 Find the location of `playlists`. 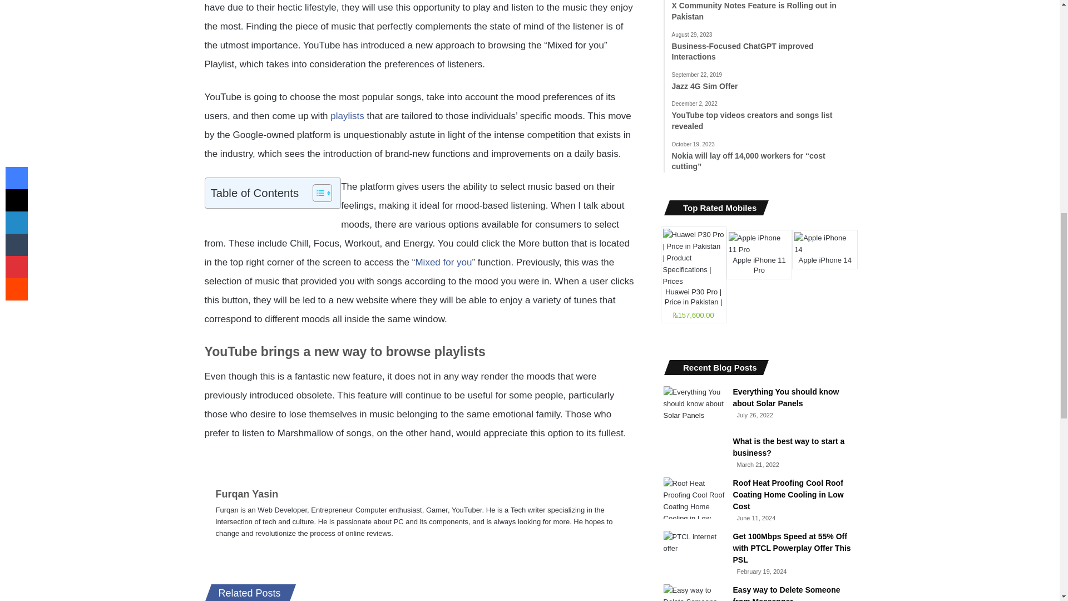

playlists is located at coordinates (347, 116).